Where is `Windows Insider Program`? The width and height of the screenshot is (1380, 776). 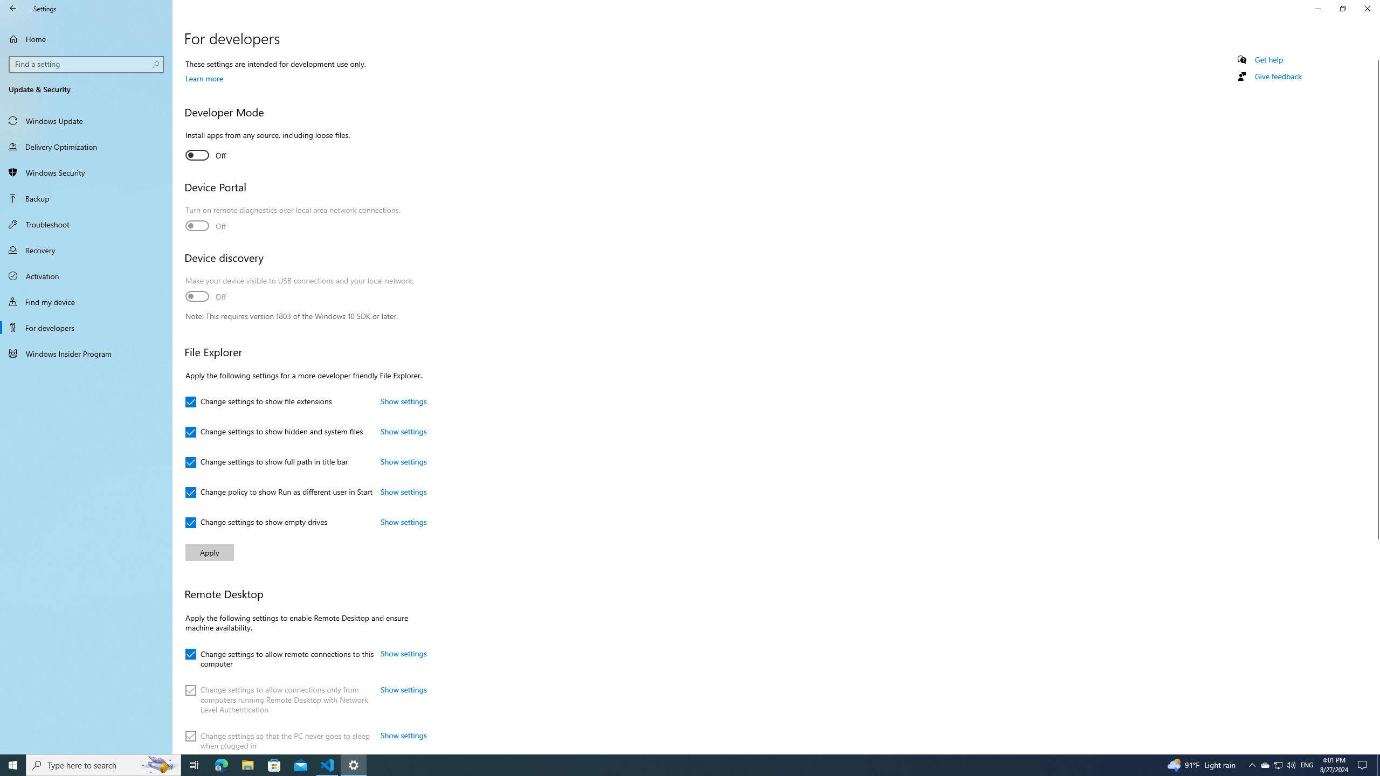
Windows Insider Program is located at coordinates (86, 354).